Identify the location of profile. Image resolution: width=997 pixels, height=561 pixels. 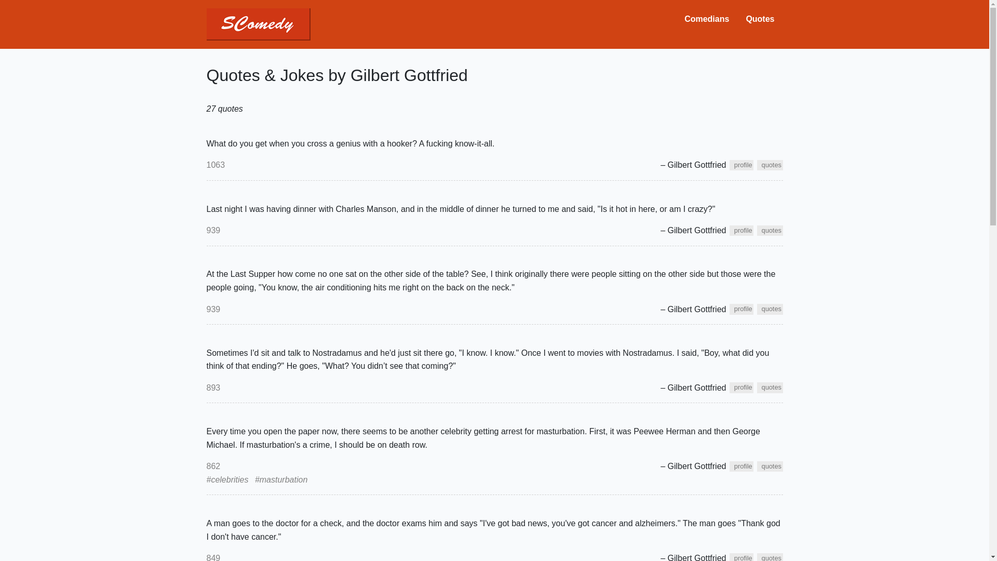
(742, 231).